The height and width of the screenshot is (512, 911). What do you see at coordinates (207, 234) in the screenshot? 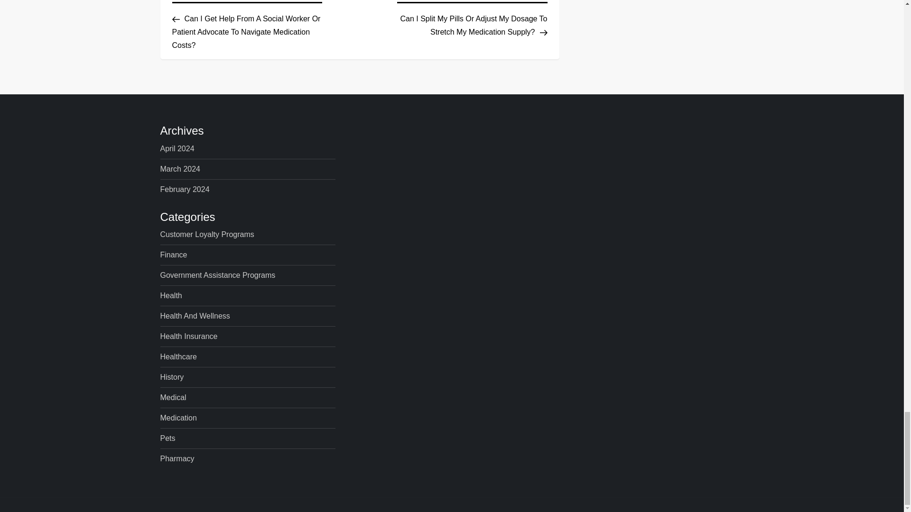
I see `Customer Loyalty Programs` at bounding box center [207, 234].